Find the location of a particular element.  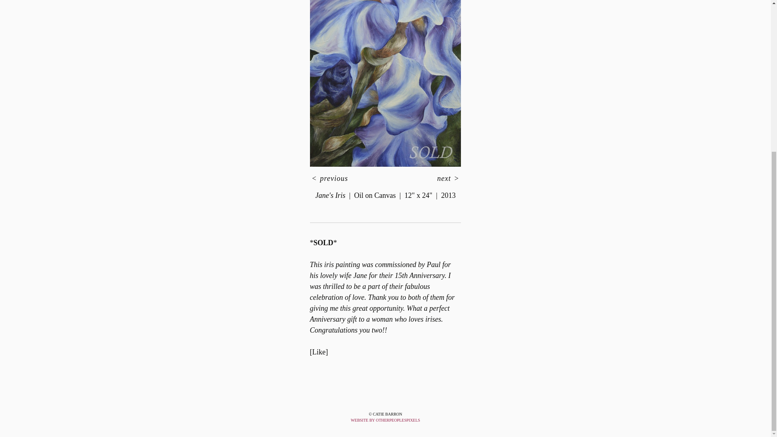

Jane's Iris is located at coordinates (386, 83).